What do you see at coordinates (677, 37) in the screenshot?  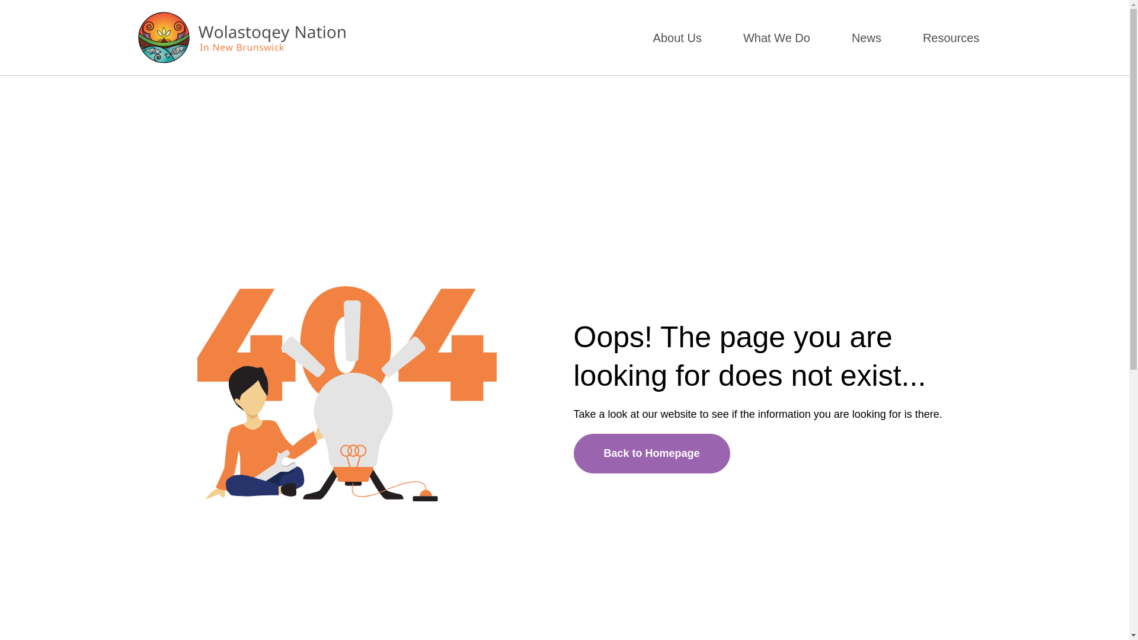 I see `About Us` at bounding box center [677, 37].